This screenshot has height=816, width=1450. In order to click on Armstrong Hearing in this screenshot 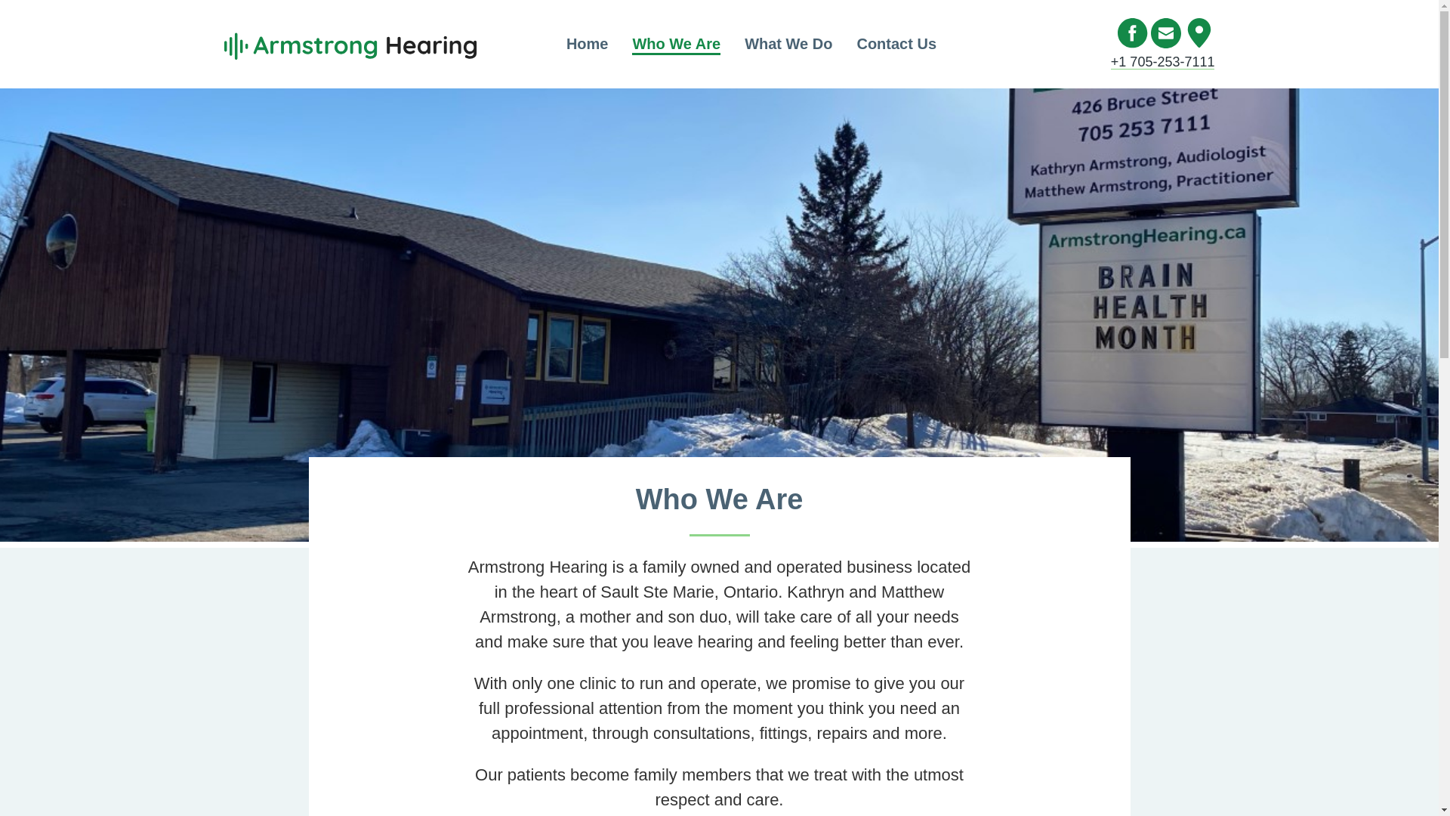, I will do `click(351, 44)`.